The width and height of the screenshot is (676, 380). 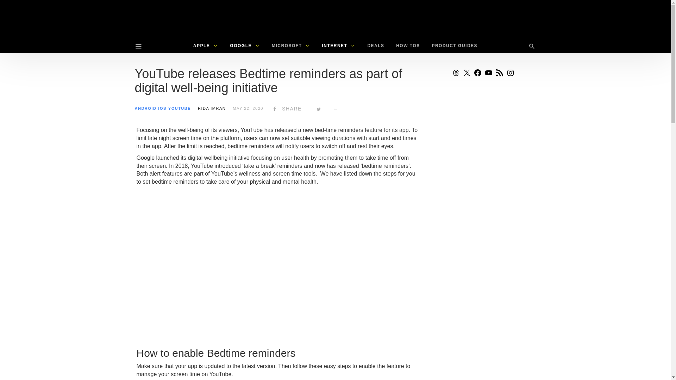 I want to click on PRODUCT GUIDES, so click(x=454, y=46).